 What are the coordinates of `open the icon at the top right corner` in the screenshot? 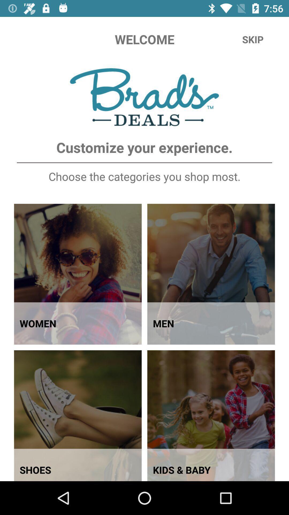 It's located at (253, 39).